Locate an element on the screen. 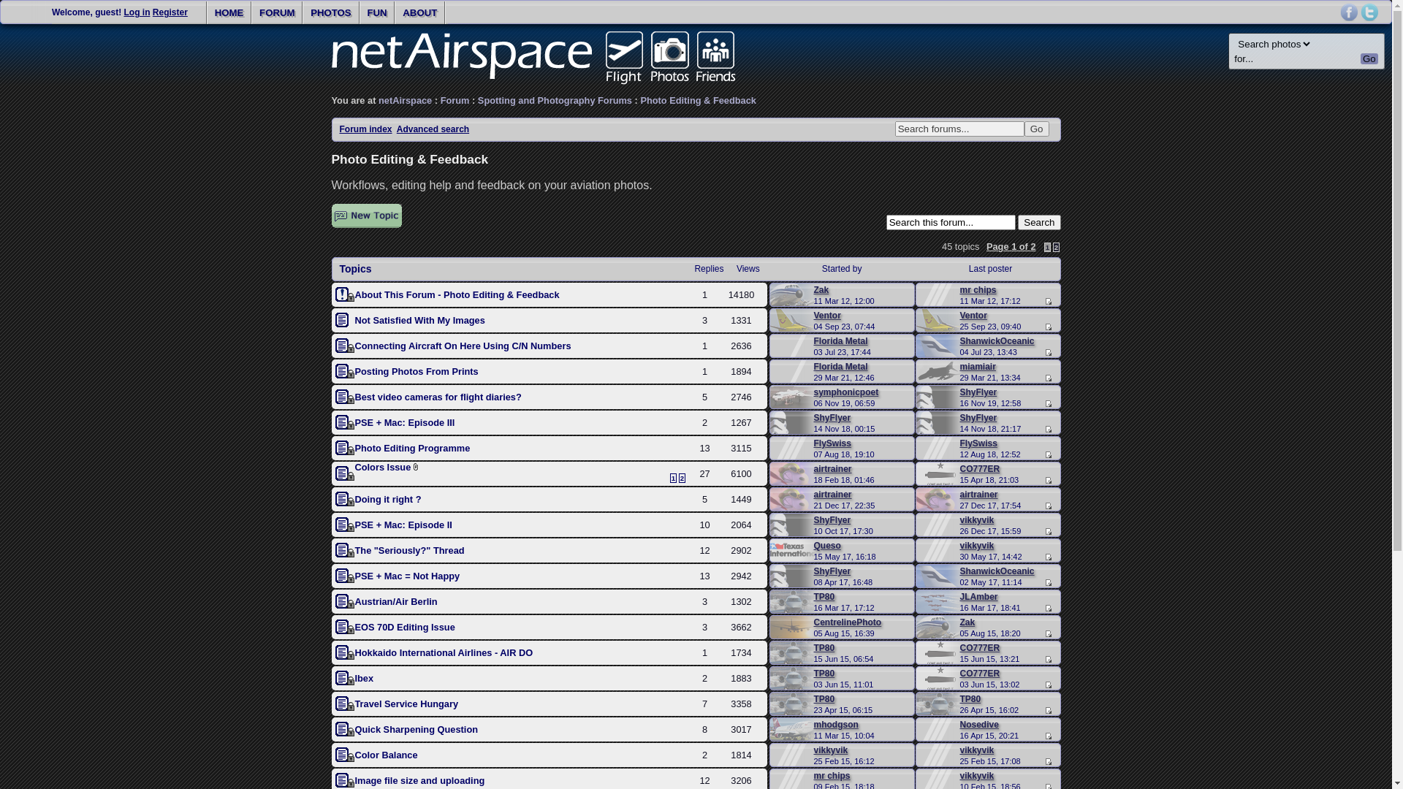 The width and height of the screenshot is (1403, 789). EOS 70D Editing Issue is located at coordinates (405, 627).